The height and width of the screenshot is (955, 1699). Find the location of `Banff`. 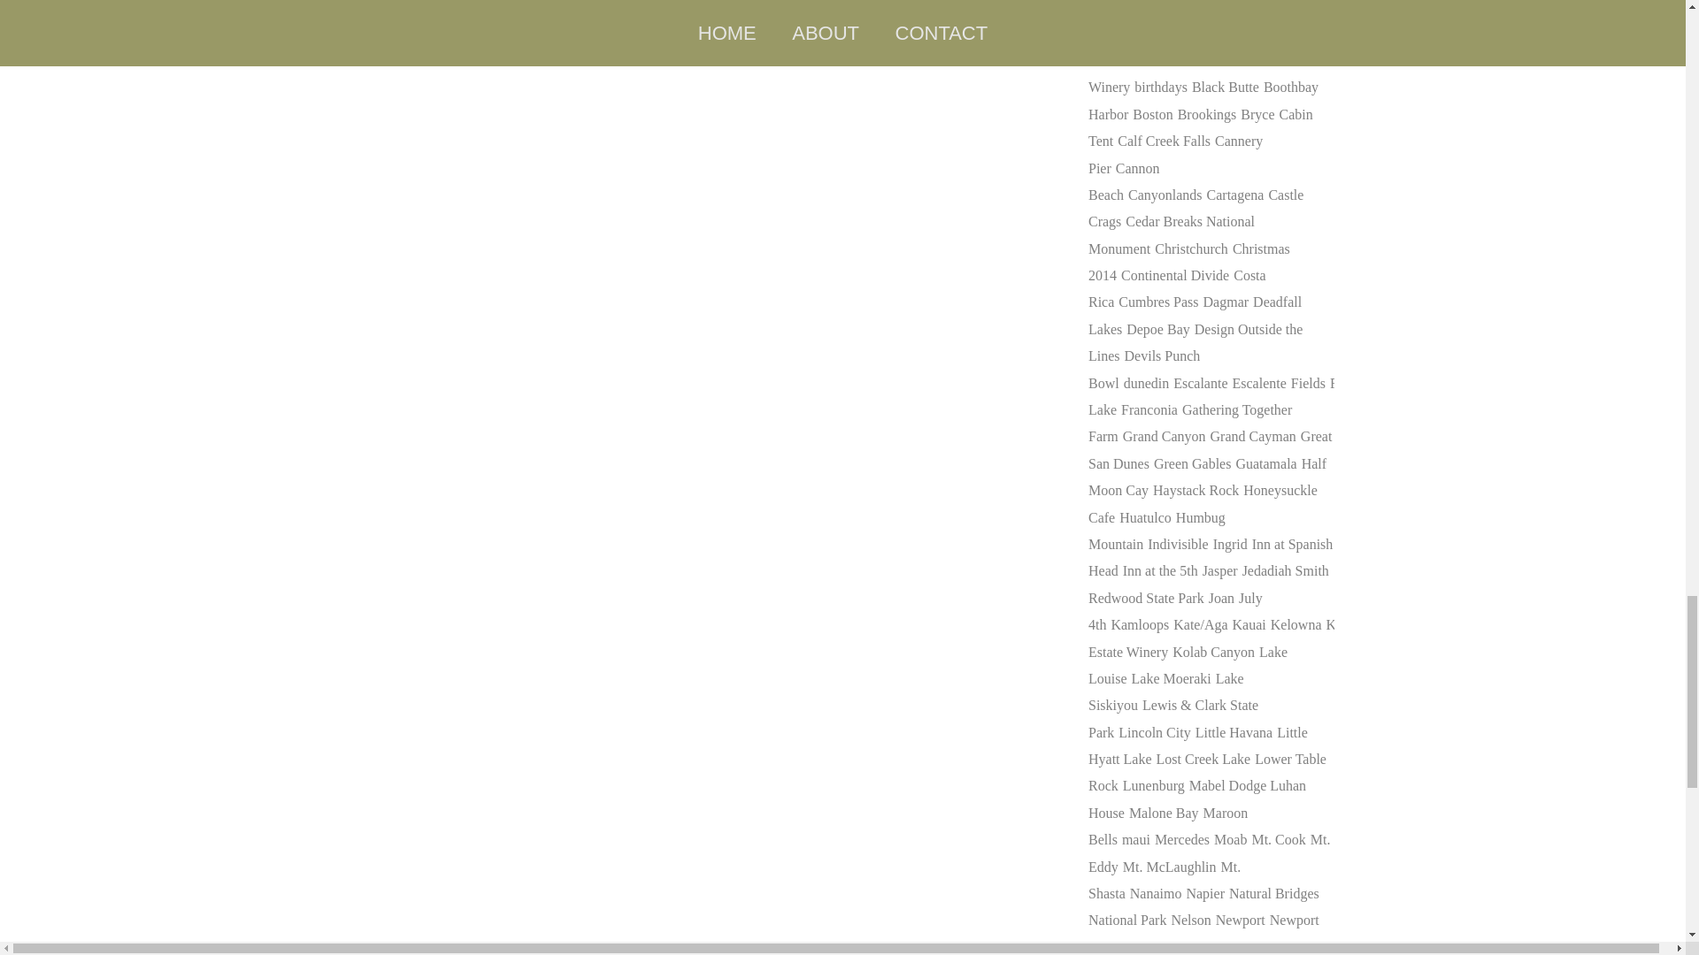

Banff is located at coordinates (1145, 60).